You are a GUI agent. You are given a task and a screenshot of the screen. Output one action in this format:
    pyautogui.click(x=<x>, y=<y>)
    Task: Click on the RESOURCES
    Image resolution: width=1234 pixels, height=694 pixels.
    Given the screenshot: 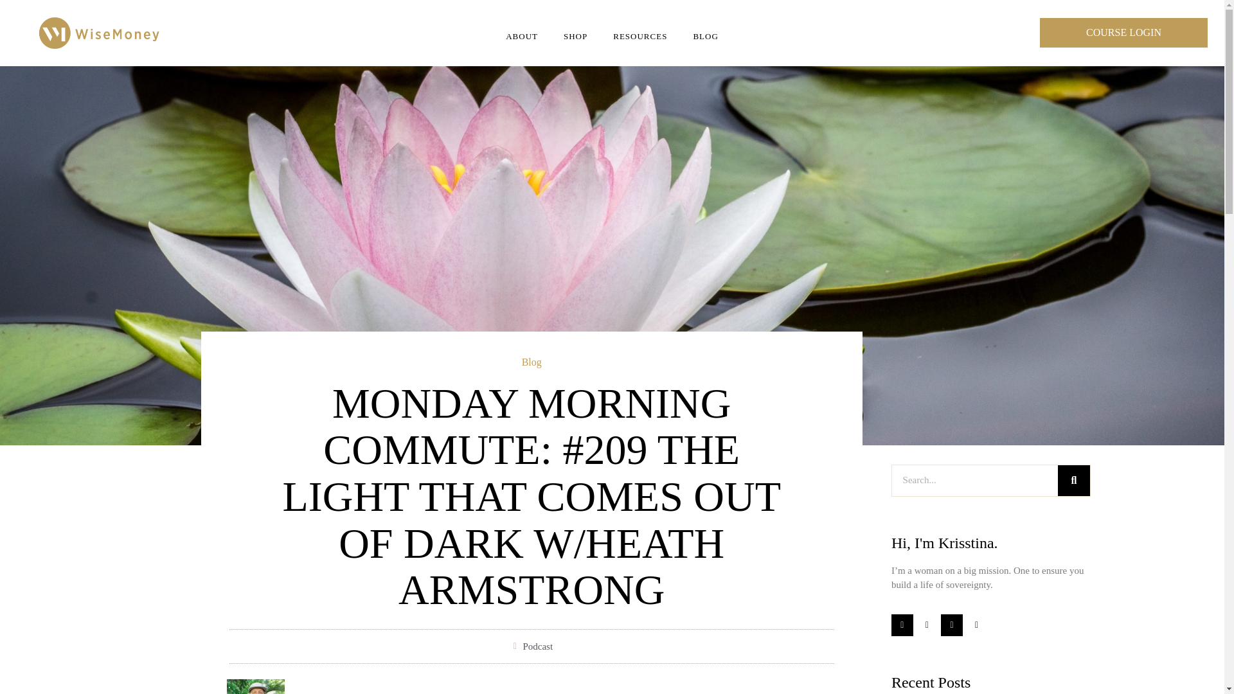 What is the action you would take?
    pyautogui.click(x=639, y=36)
    